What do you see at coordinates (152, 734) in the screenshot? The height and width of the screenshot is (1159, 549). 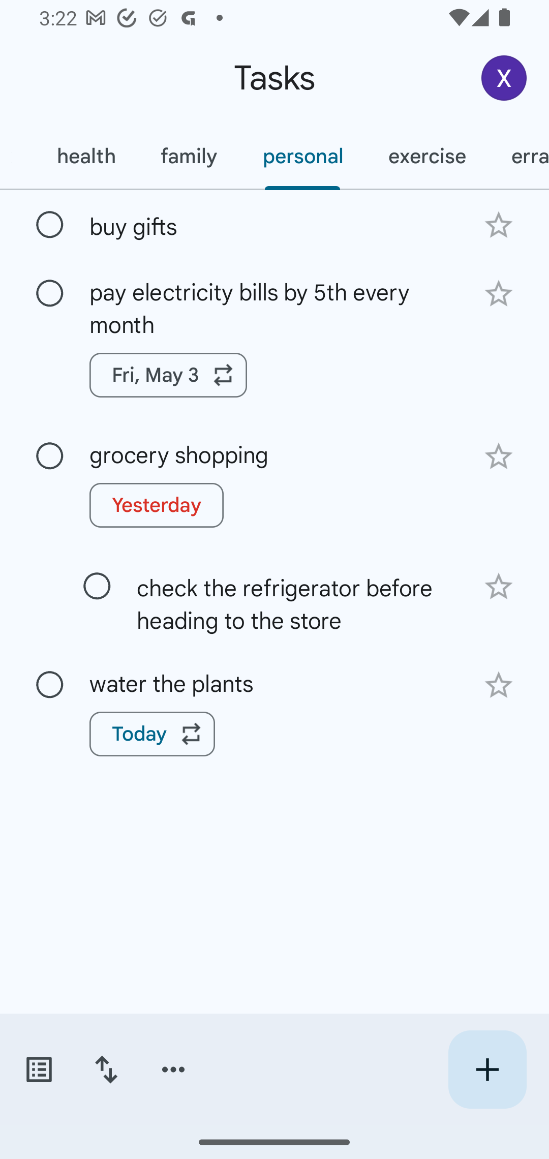 I see `Today` at bounding box center [152, 734].